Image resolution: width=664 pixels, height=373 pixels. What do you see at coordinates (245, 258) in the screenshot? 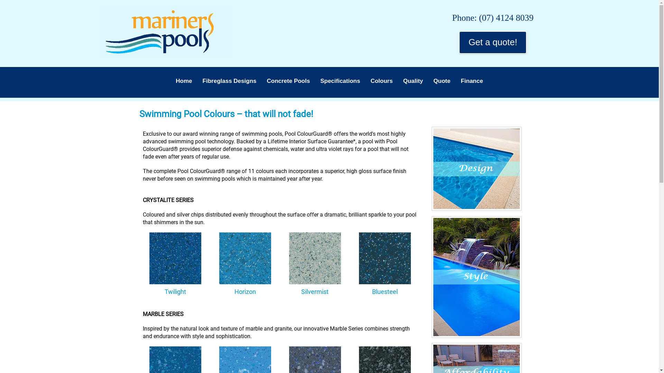
I see `Horizon` at bounding box center [245, 258].